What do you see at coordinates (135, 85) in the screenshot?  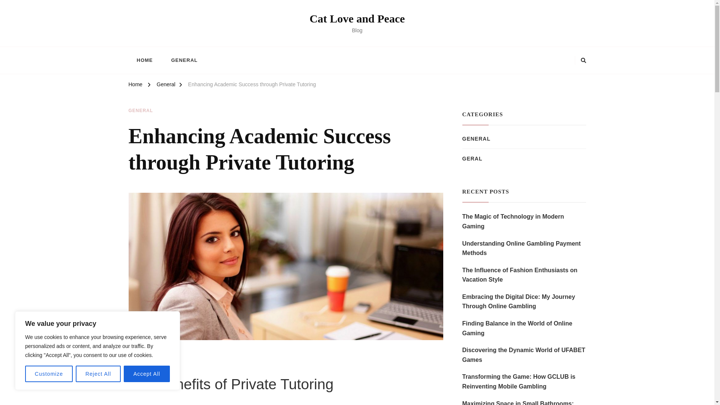 I see `Home` at bounding box center [135, 85].